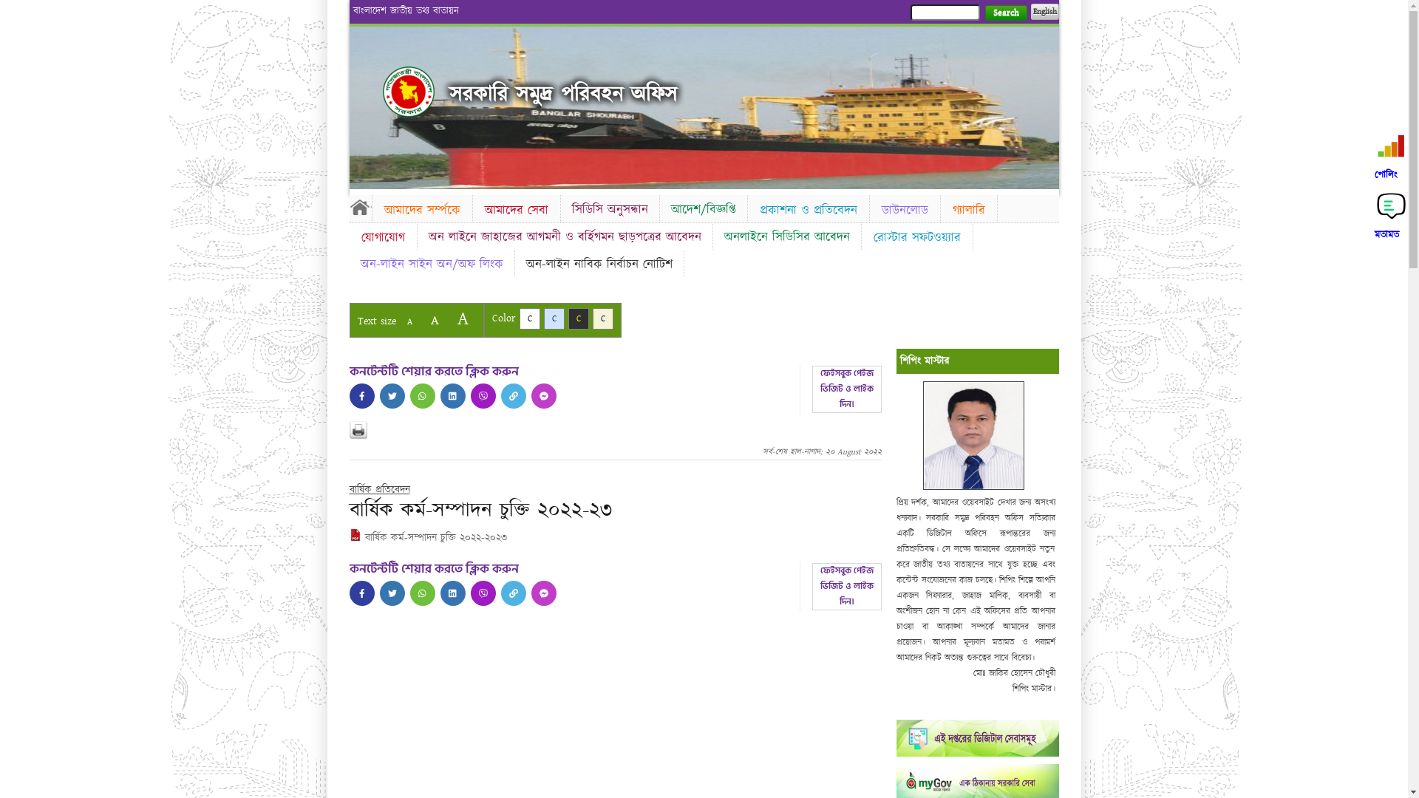  I want to click on C, so click(554, 319).